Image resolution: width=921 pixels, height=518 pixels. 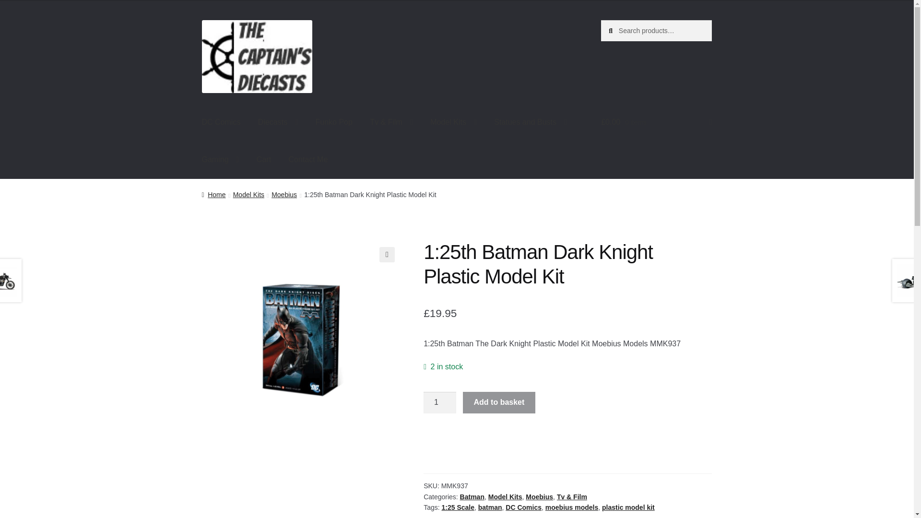 I want to click on The Dark Knight Batman kit boxed, so click(x=301, y=340).